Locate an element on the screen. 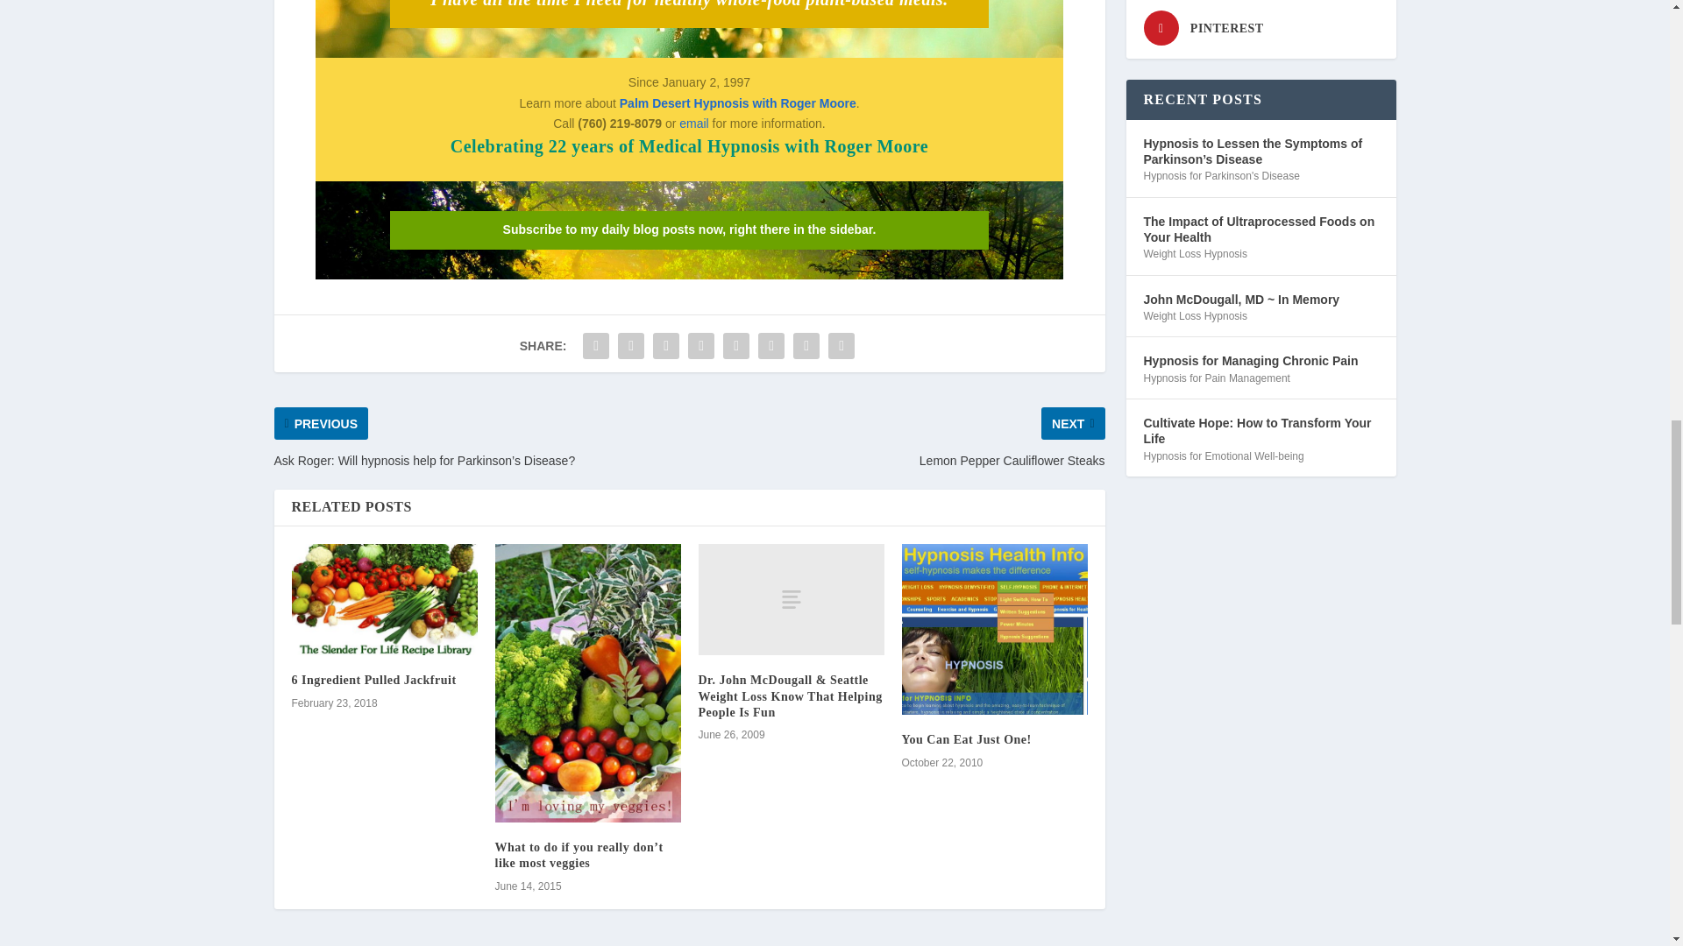 The image size is (1683, 946). Share "Time to cook or time for your doctor" via Email is located at coordinates (806, 345).